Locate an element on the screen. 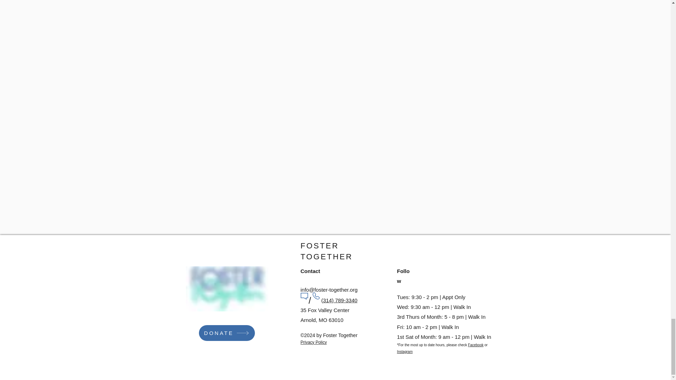 The width and height of the screenshot is (676, 380). Privacy Policy is located at coordinates (314, 342).